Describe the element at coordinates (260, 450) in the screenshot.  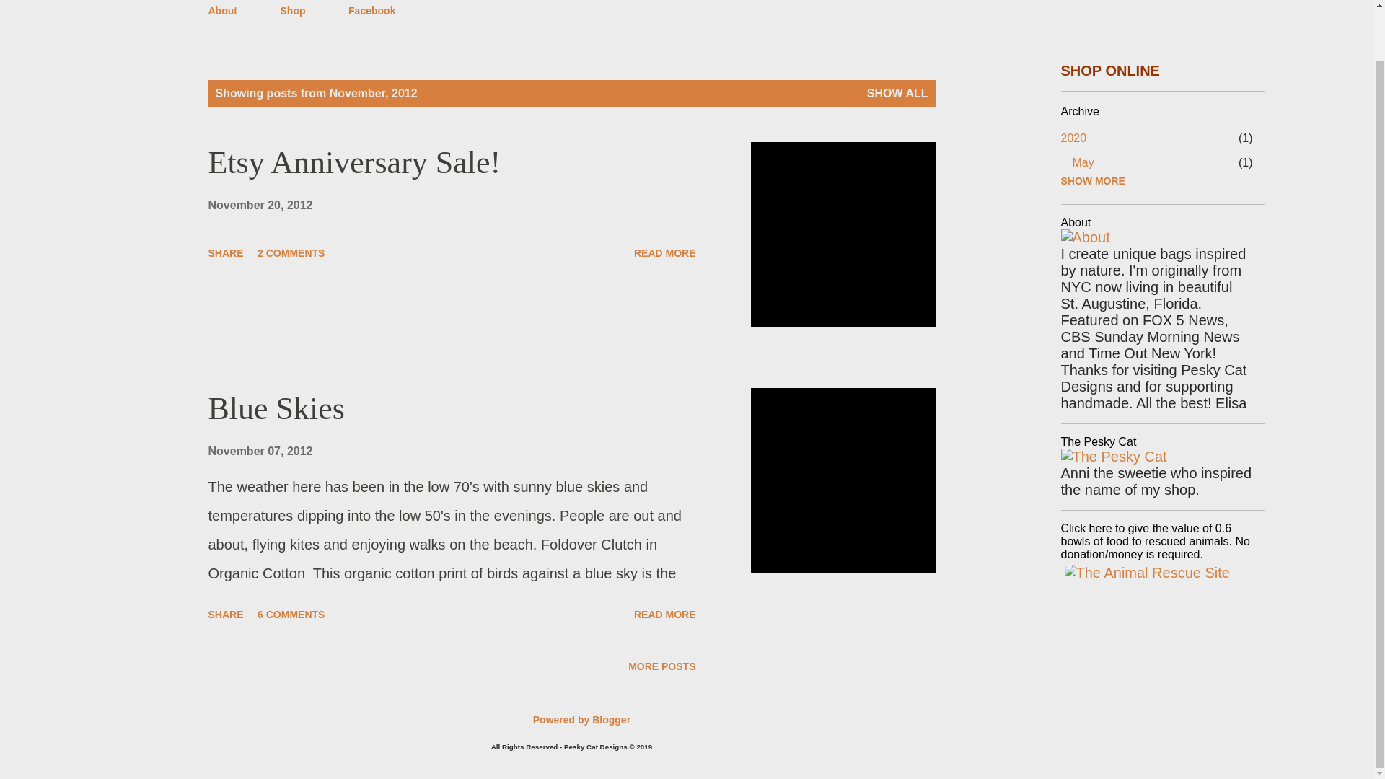
I see `November 07, 2012` at that location.